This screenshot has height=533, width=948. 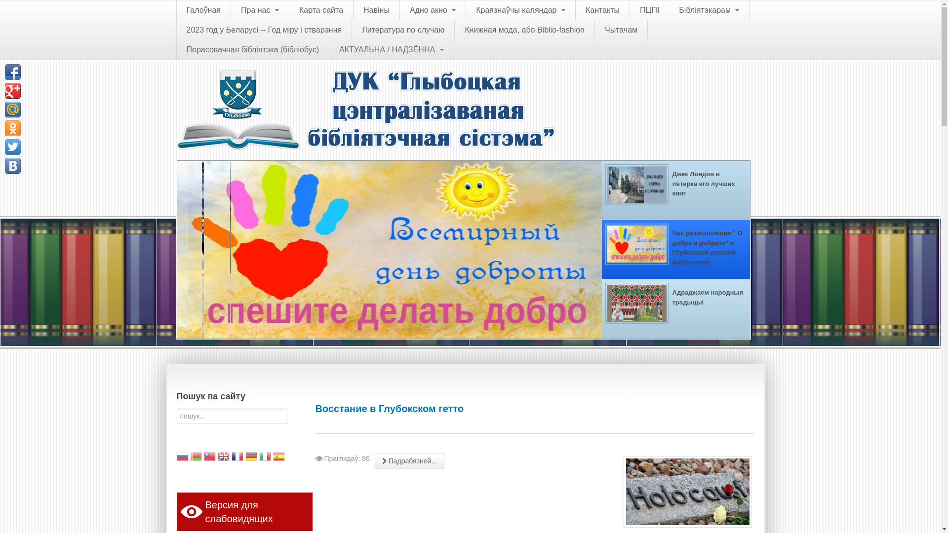 What do you see at coordinates (210, 458) in the screenshot?
I see `Chinese (Traditional)` at bounding box center [210, 458].